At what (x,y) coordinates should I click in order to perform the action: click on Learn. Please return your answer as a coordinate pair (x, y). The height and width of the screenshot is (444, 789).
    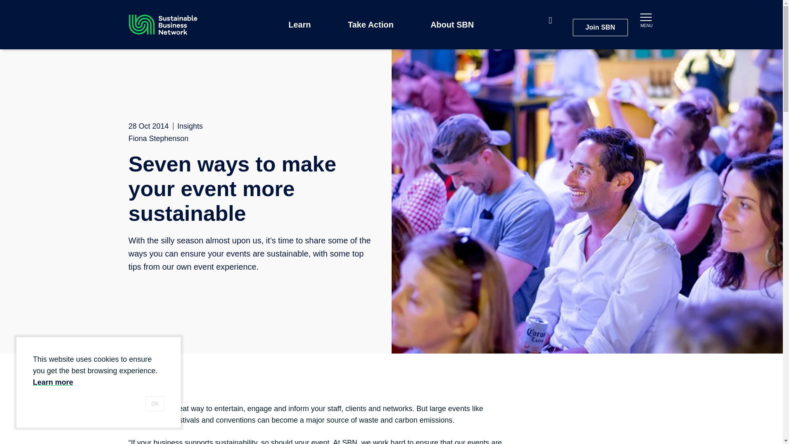
    Looking at the image, I should click on (301, 24).